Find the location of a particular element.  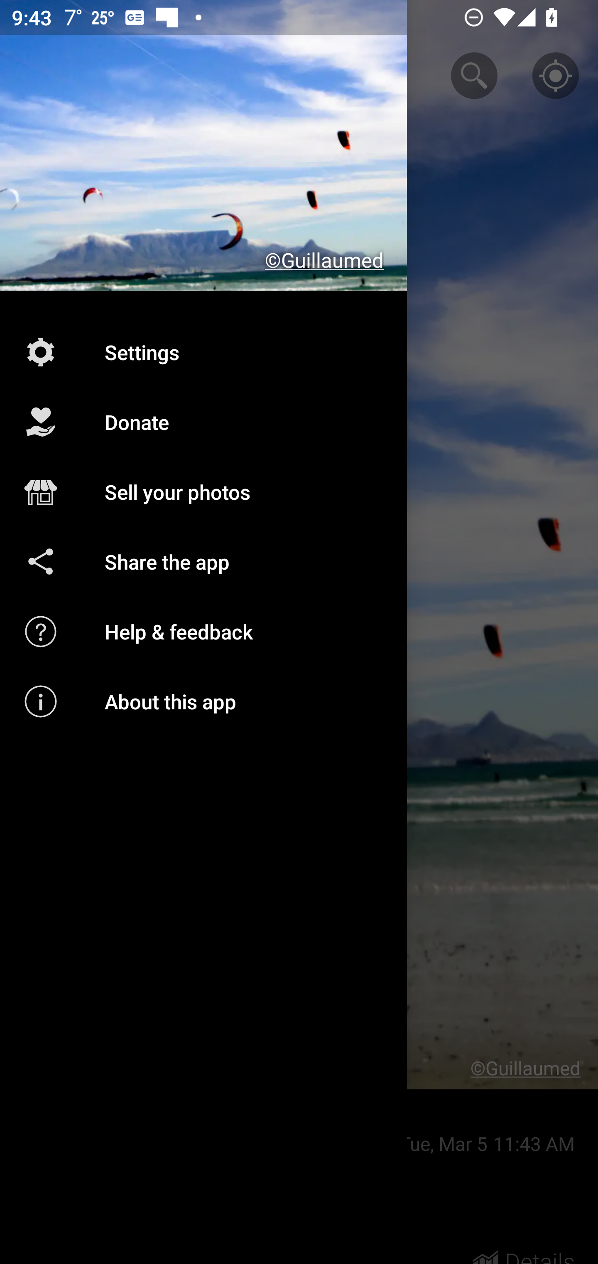

Help & feedback is located at coordinates (203, 631).